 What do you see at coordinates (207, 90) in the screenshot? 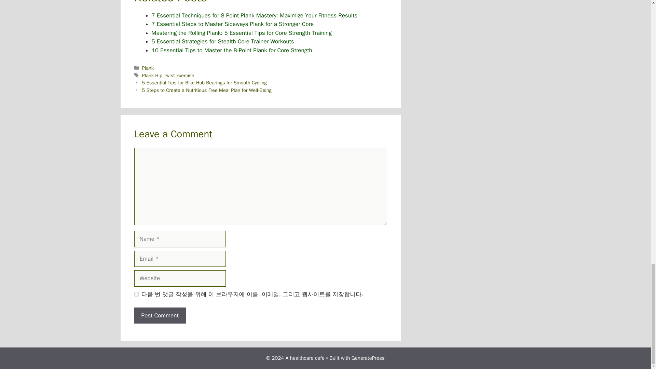
I see `5 Steps to Create a Nutritious Free Meal Plan for Well-Being` at bounding box center [207, 90].